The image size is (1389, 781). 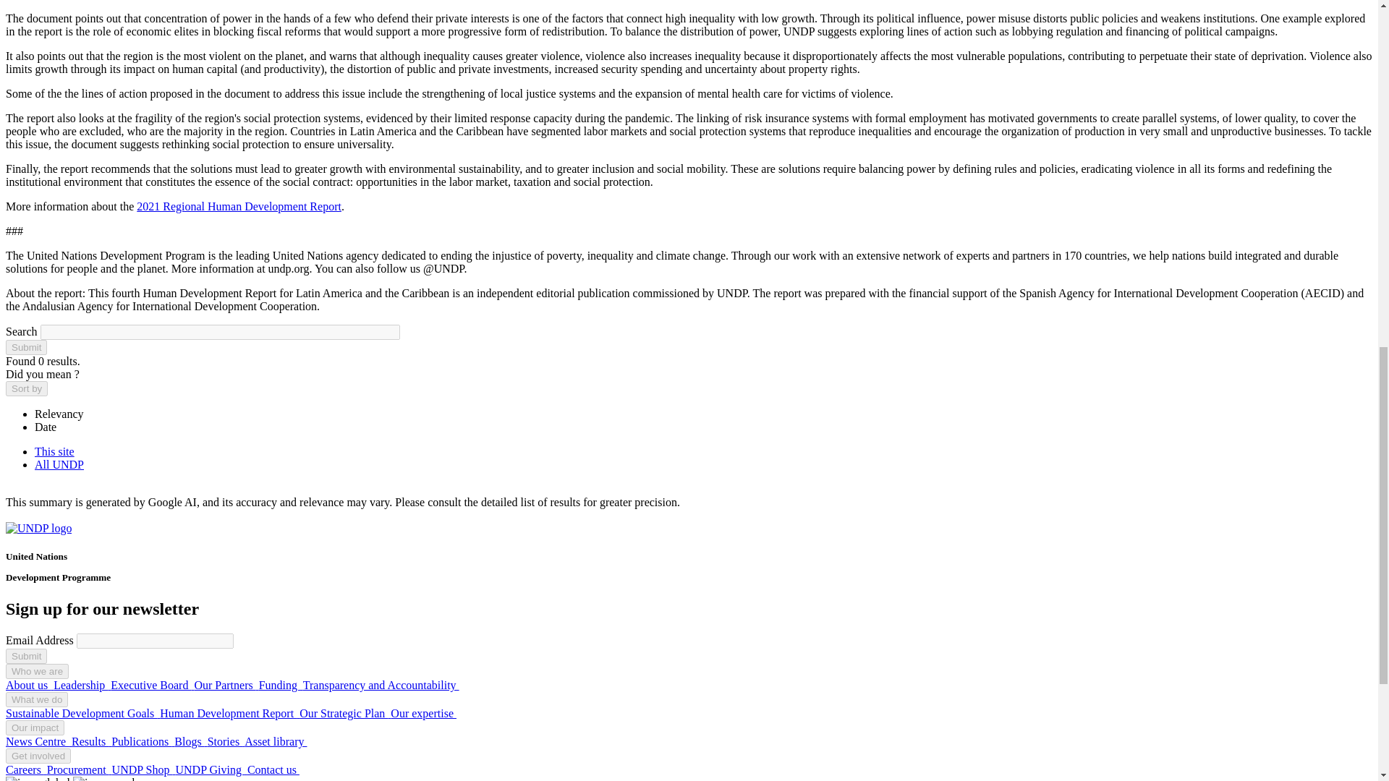 What do you see at coordinates (29, 684) in the screenshot?
I see `About us` at bounding box center [29, 684].